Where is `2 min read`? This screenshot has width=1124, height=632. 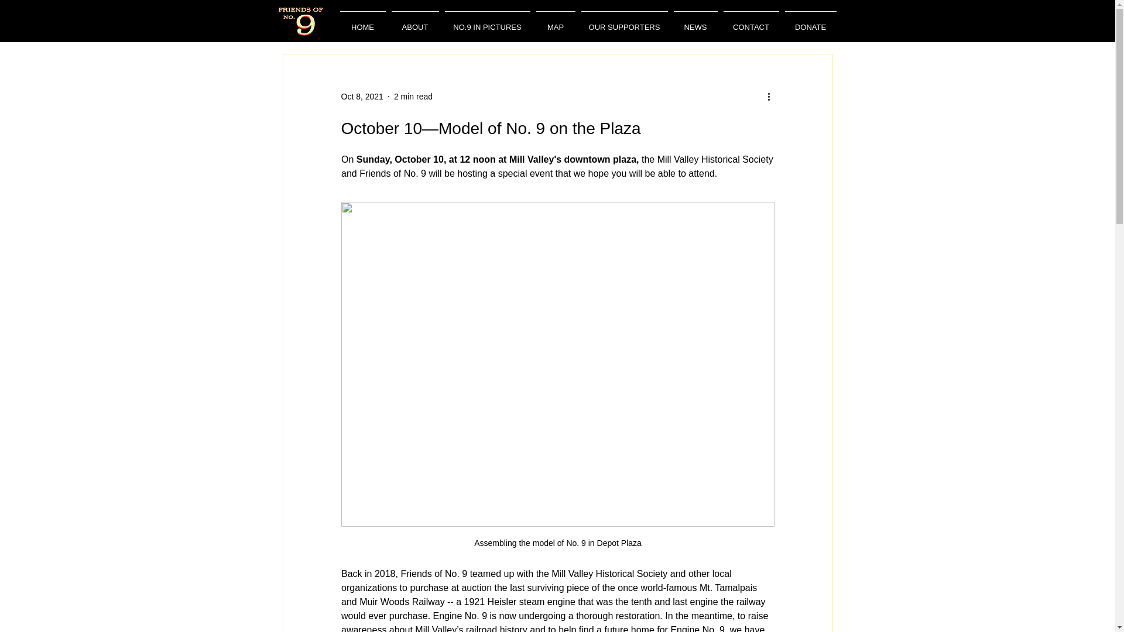 2 min read is located at coordinates (413, 95).